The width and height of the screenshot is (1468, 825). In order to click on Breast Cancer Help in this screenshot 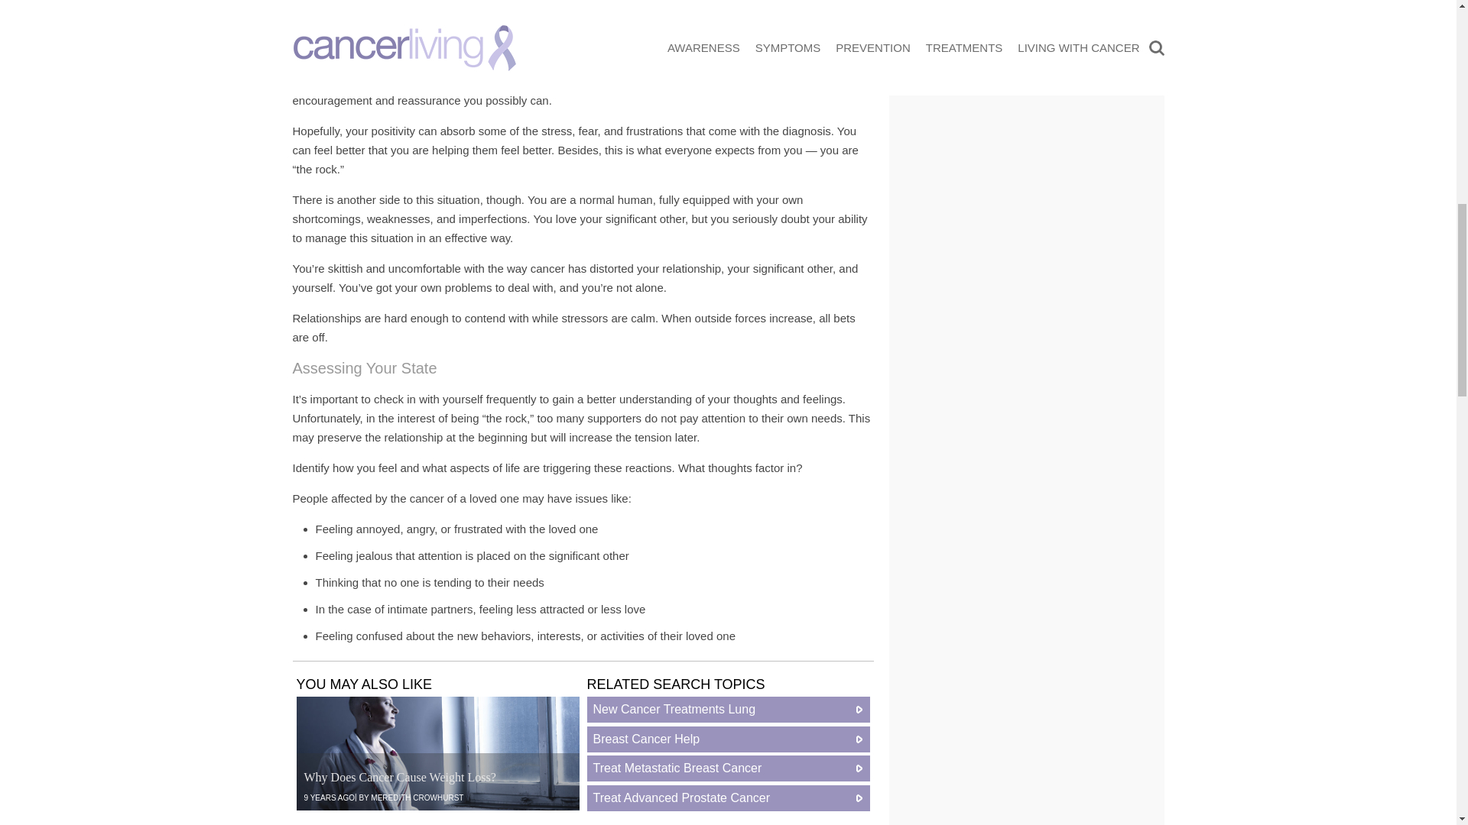, I will do `click(729, 739)`.